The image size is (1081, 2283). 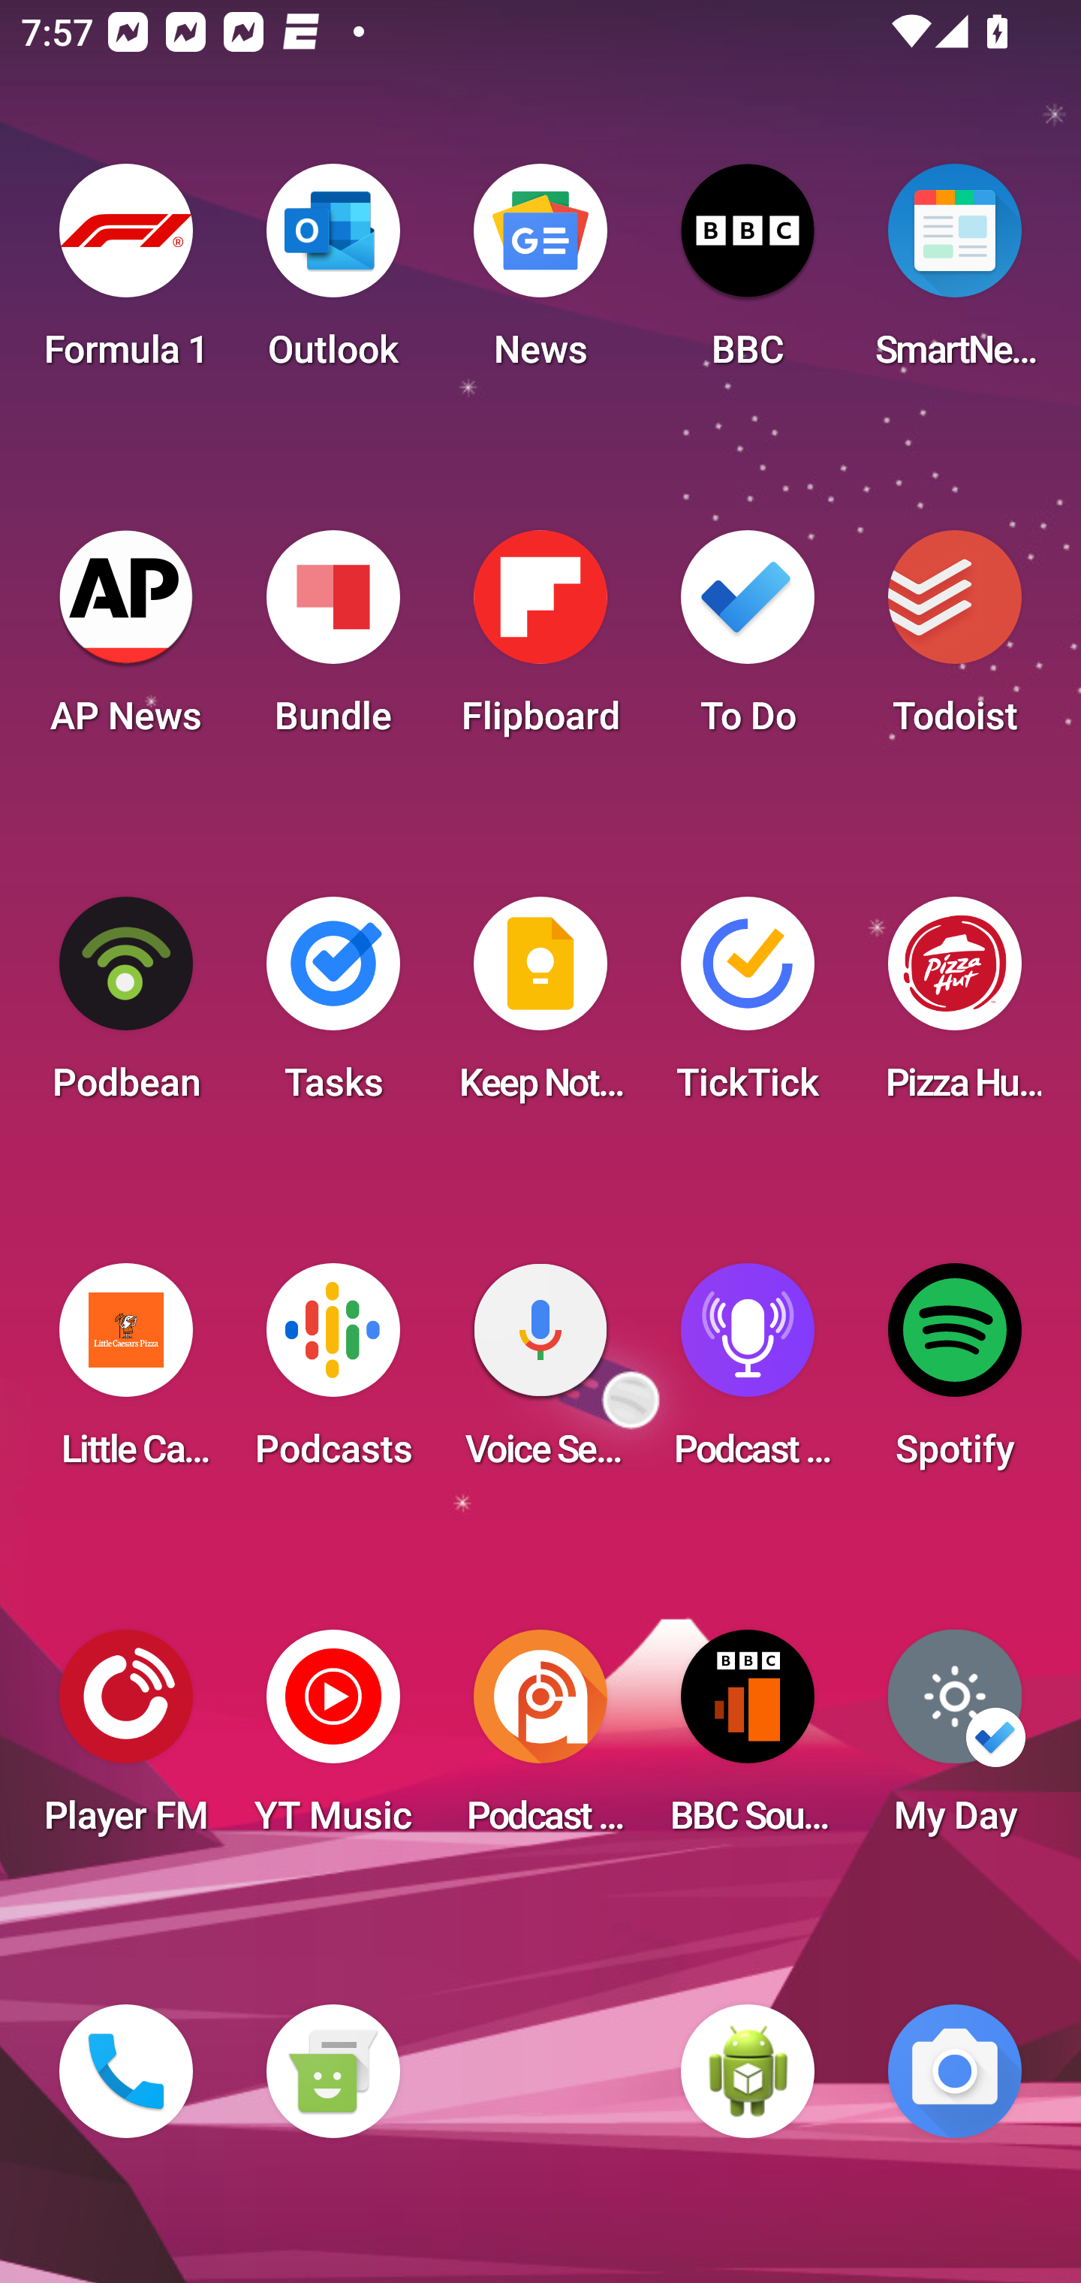 I want to click on BBC, so click(x=748, y=275).